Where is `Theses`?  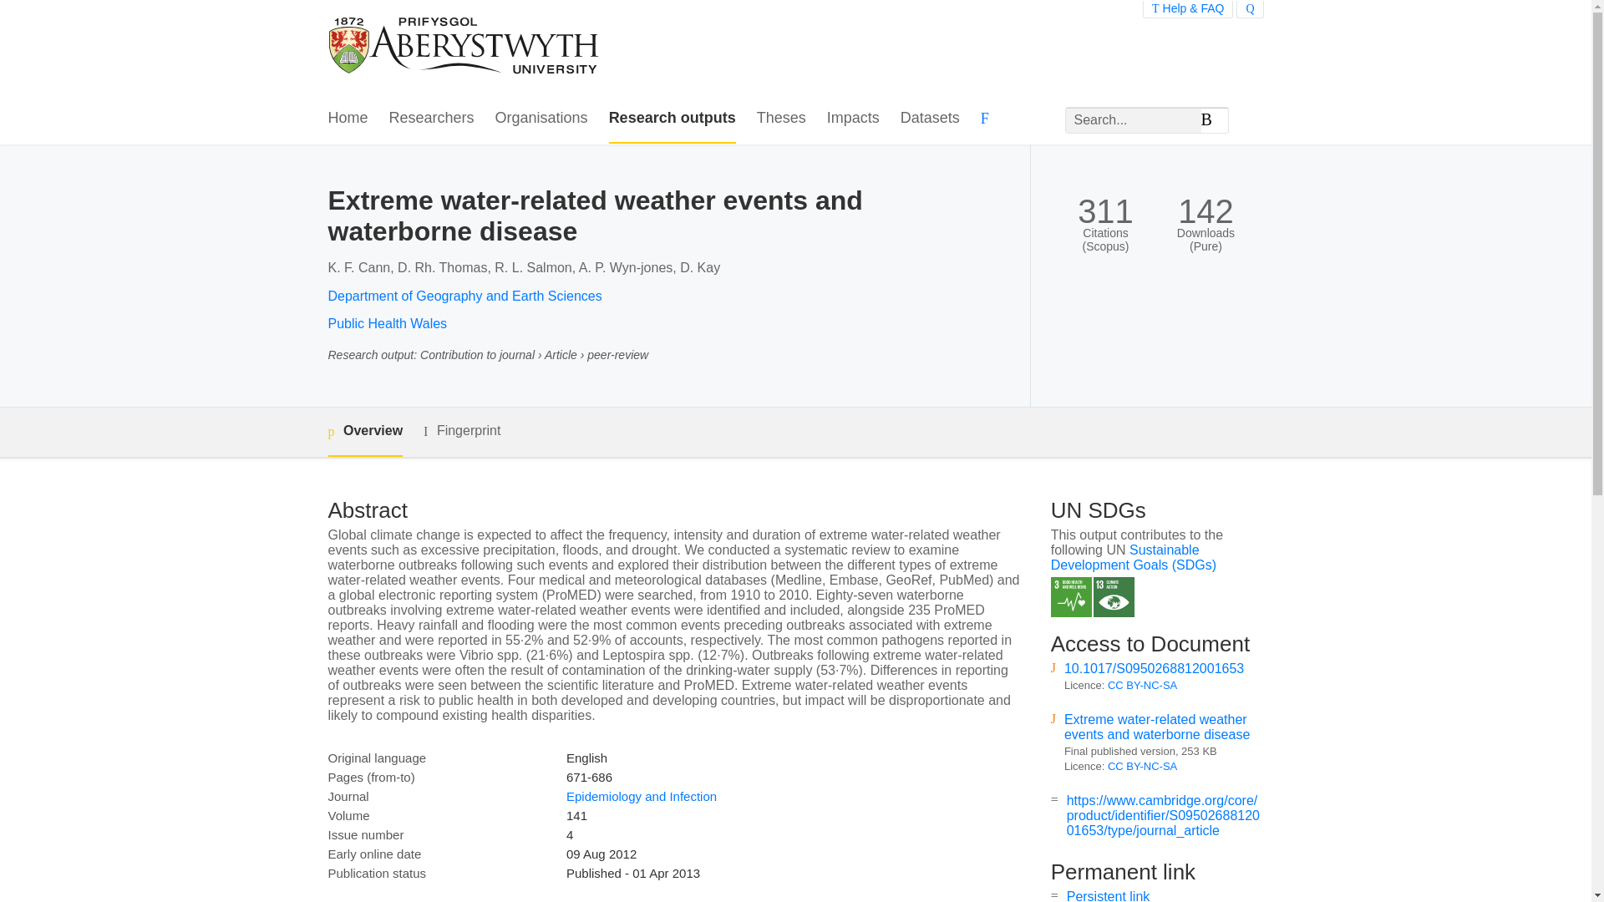 Theses is located at coordinates (782, 119).